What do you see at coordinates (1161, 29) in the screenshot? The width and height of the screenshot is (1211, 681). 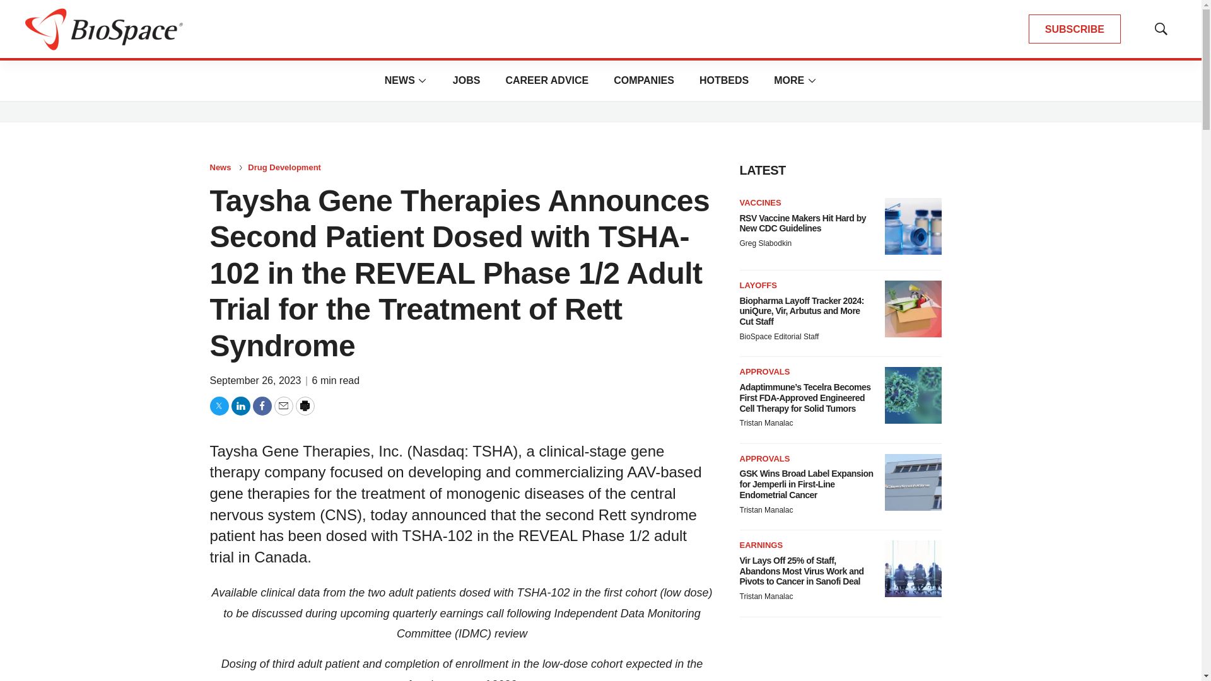 I see `Show Search` at bounding box center [1161, 29].